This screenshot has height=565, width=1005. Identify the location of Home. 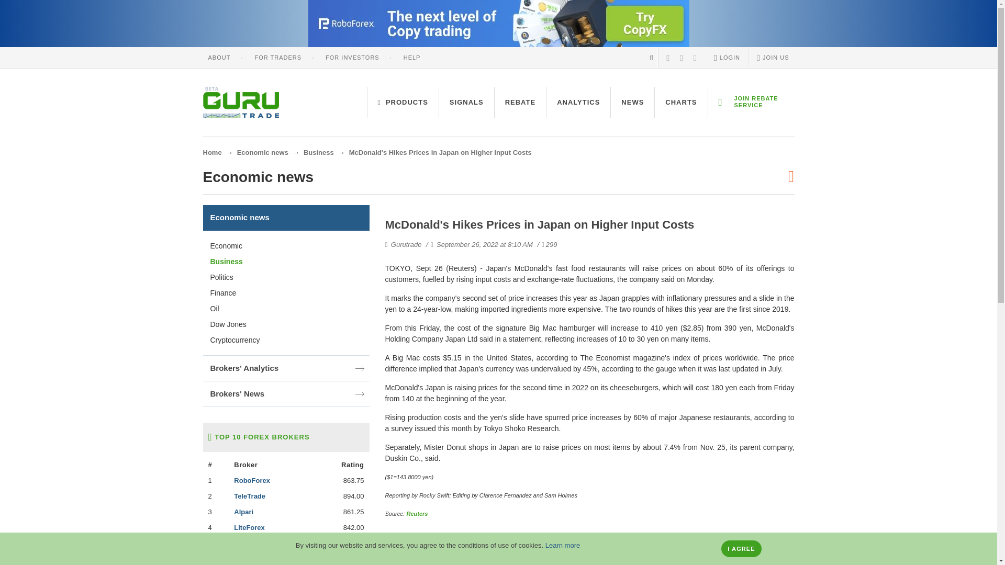
(213, 153).